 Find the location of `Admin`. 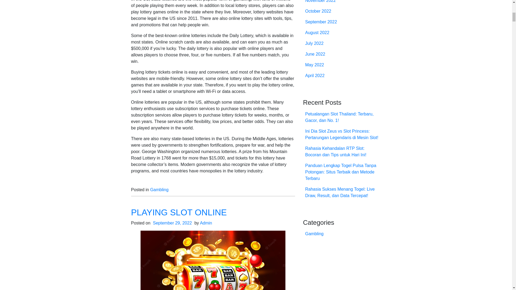

Admin is located at coordinates (206, 223).